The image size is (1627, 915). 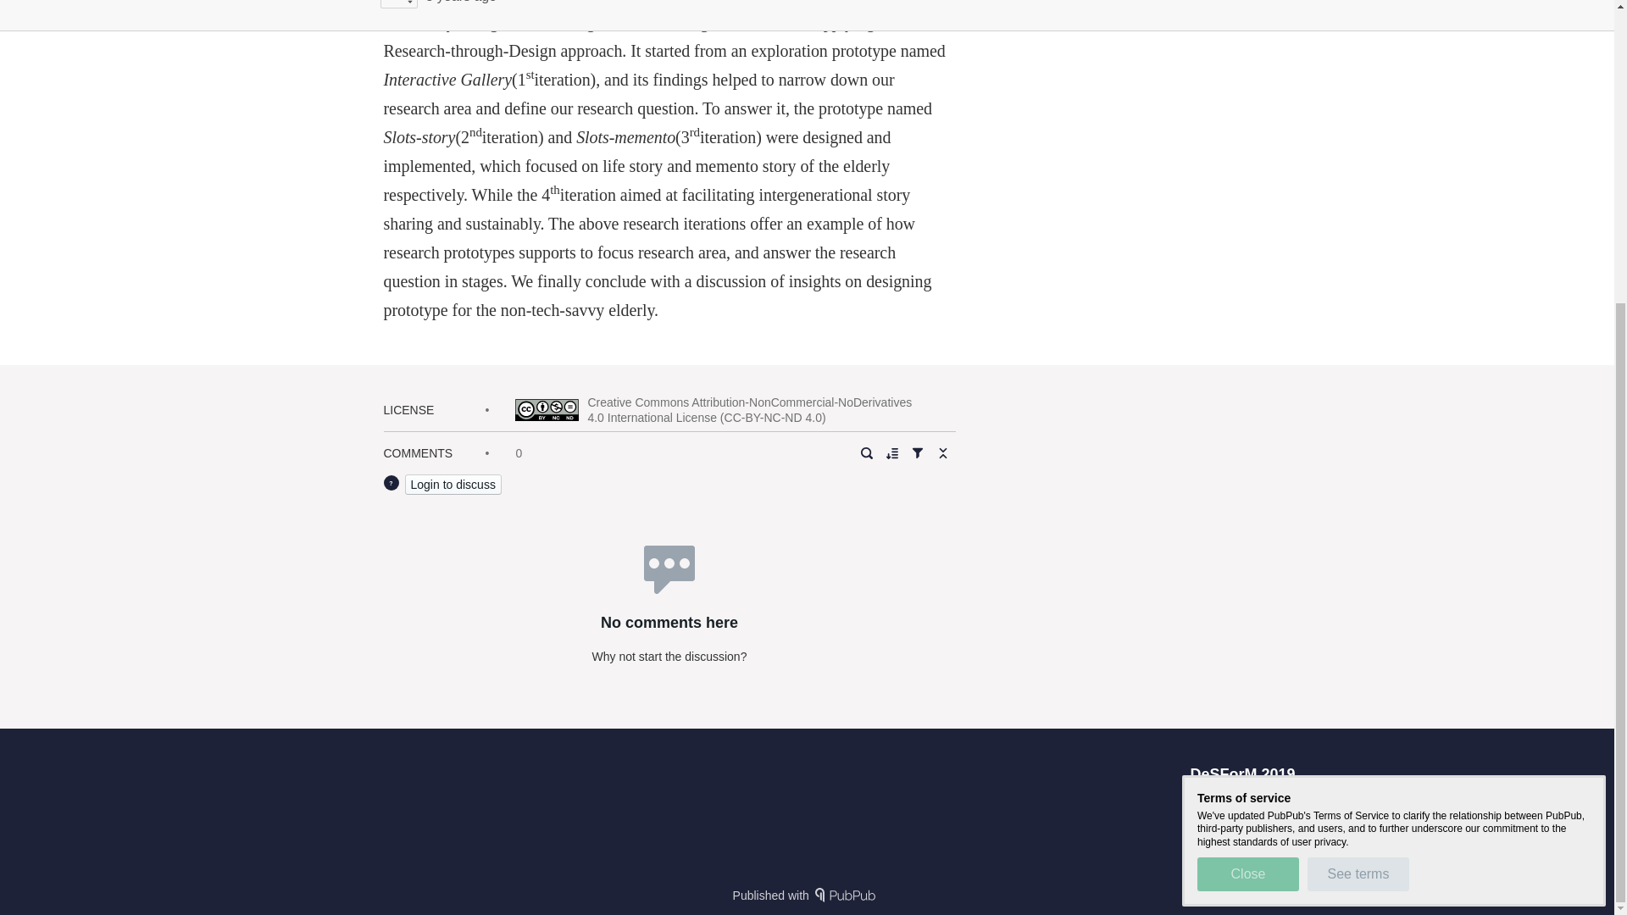 I want to click on Close, so click(x=1247, y=431).